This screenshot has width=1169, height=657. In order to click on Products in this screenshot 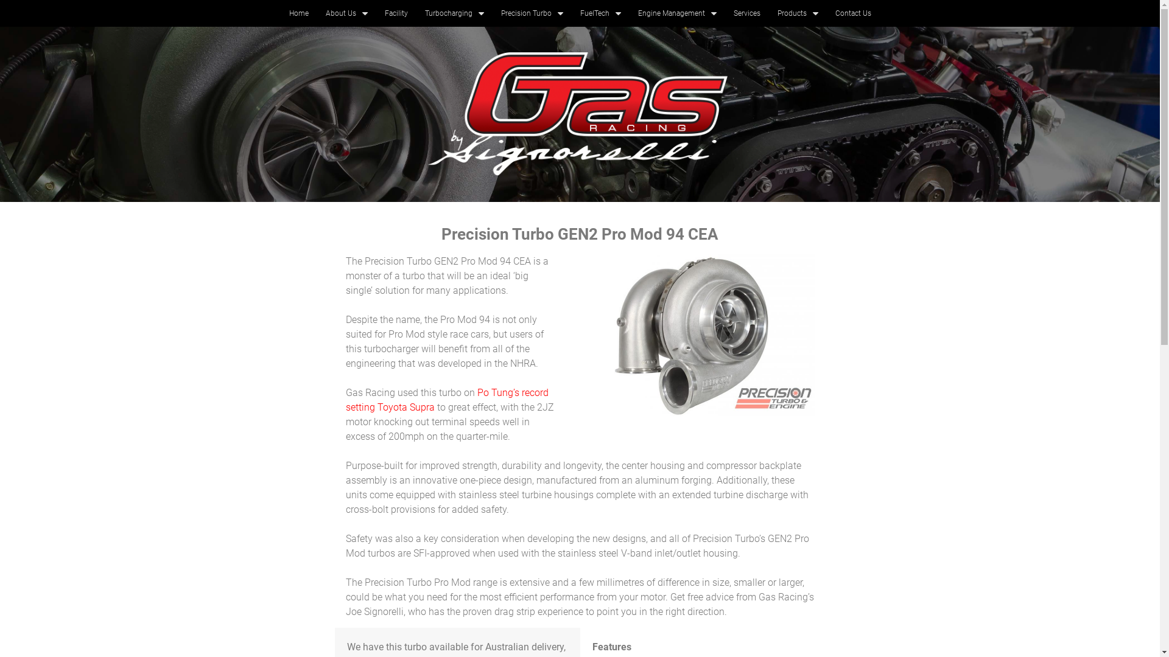, I will do `click(798, 13)`.